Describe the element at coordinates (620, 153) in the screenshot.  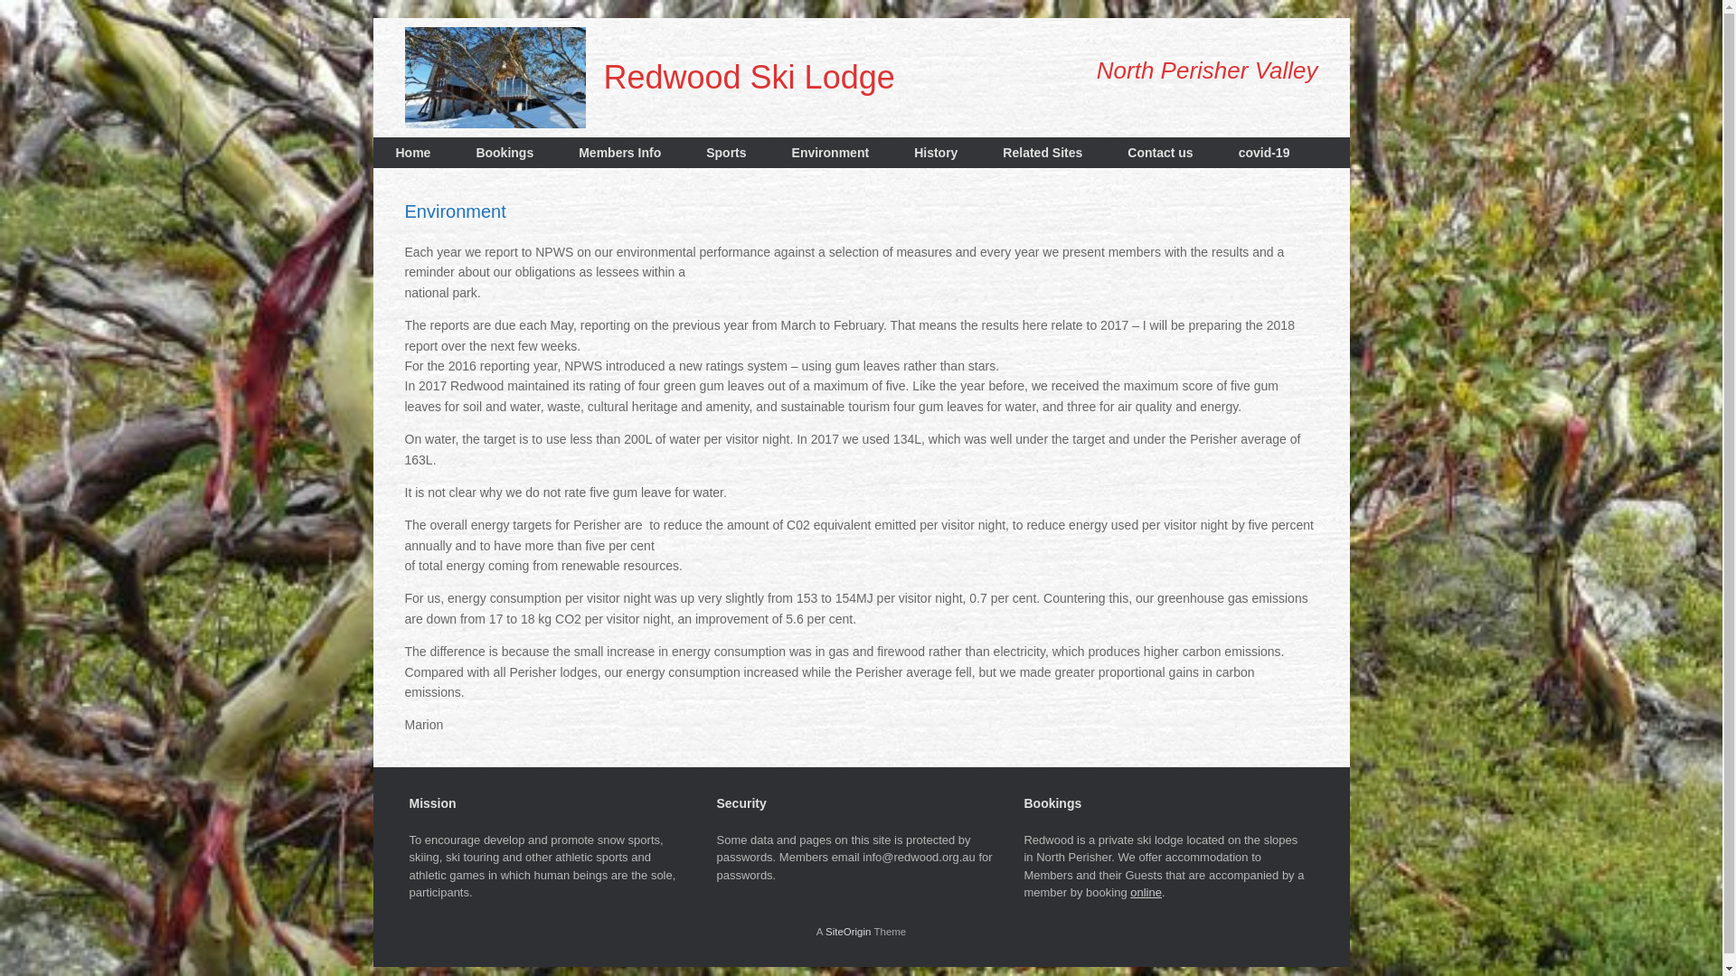
I see `Members Info` at that location.